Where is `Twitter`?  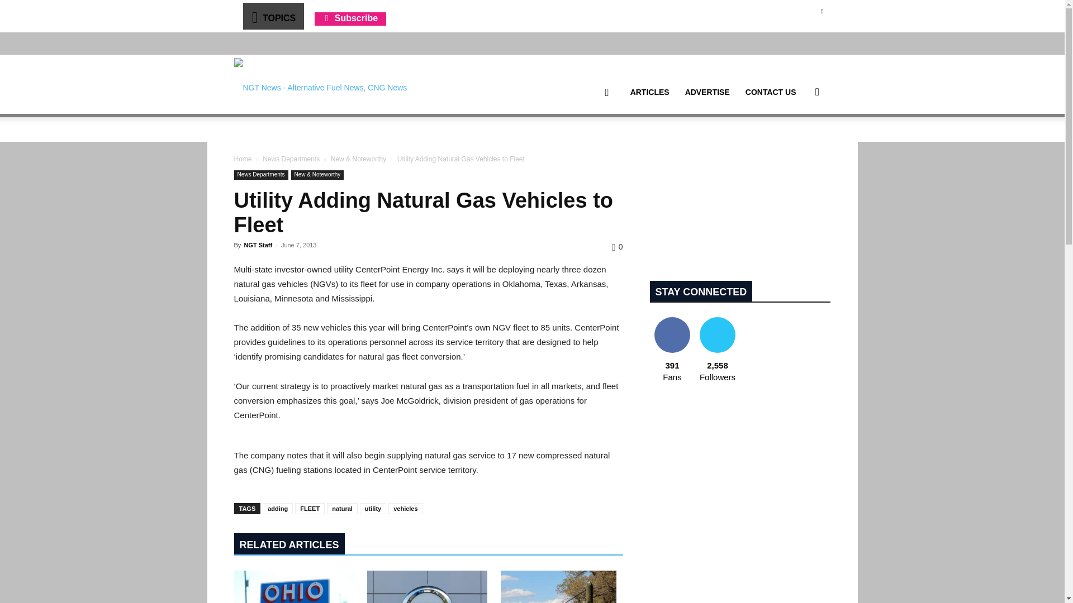
Twitter is located at coordinates (822, 11).